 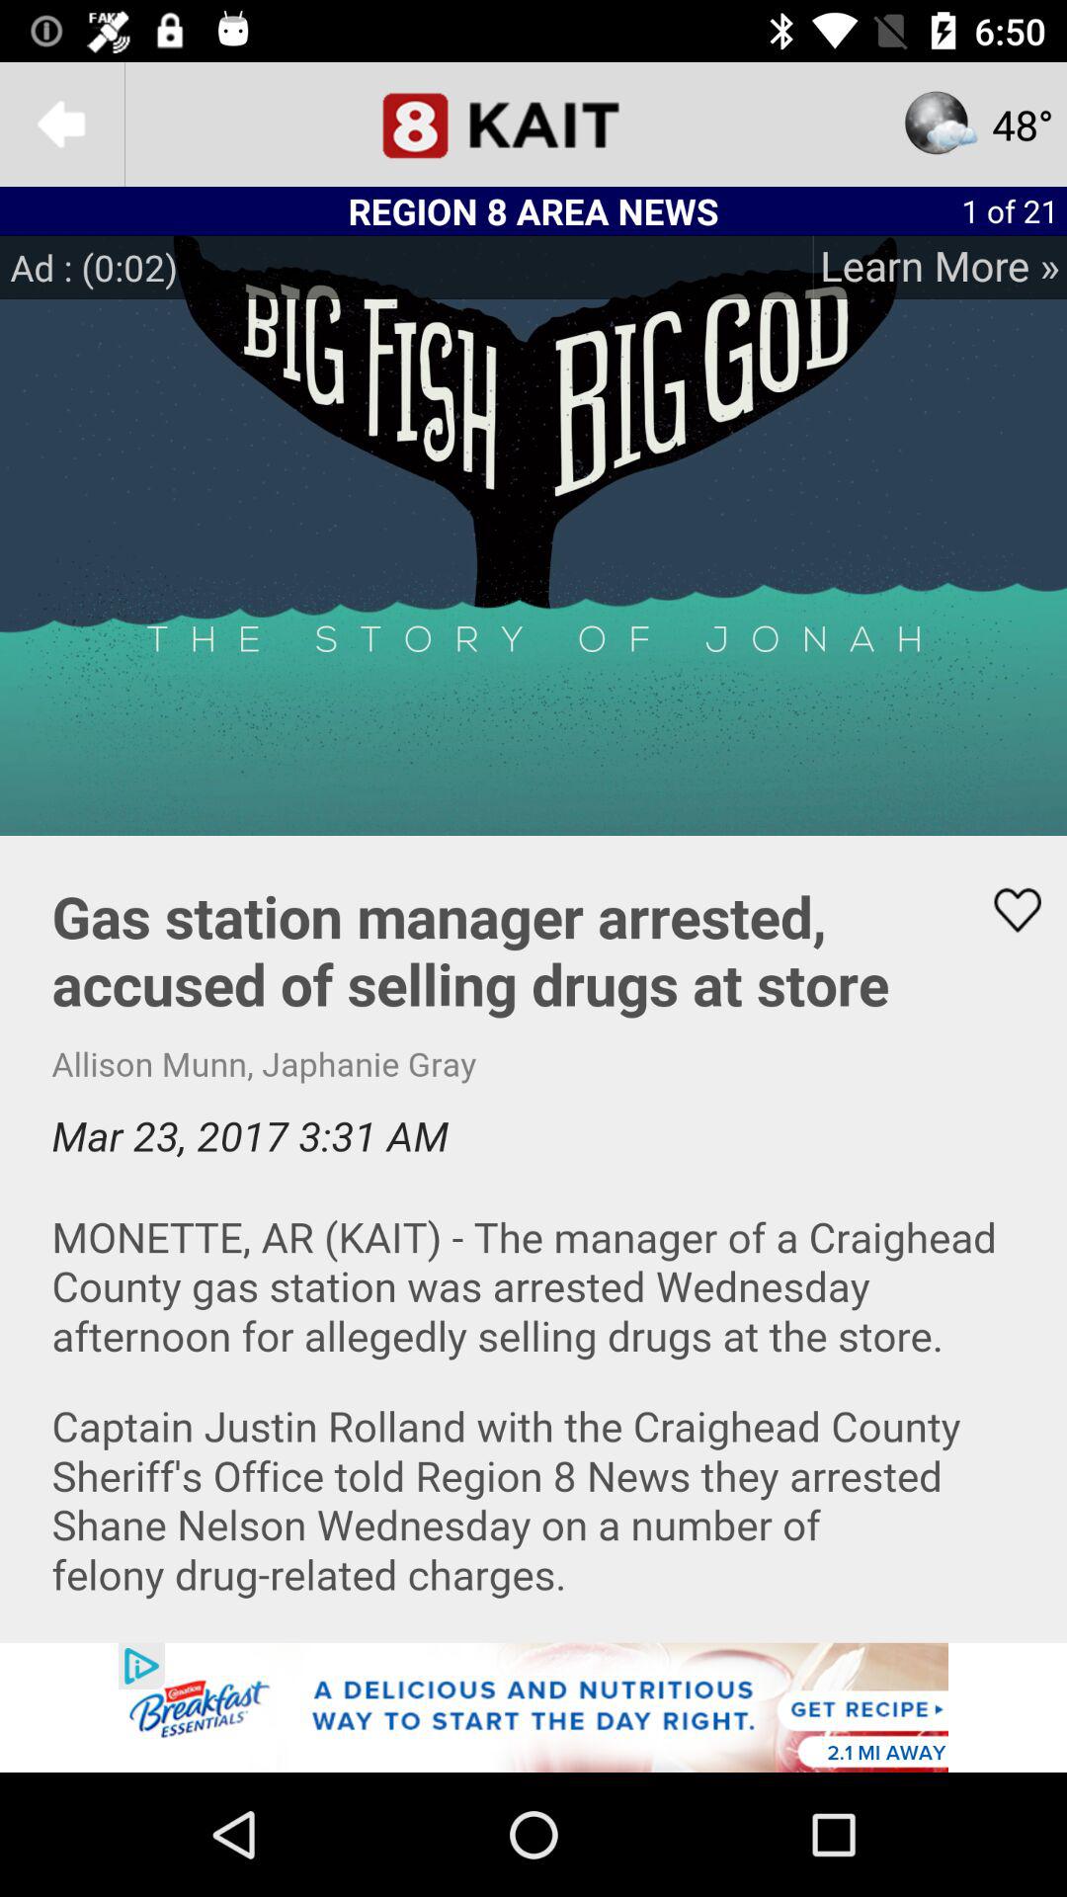 I want to click on go back, so click(x=62, y=124).